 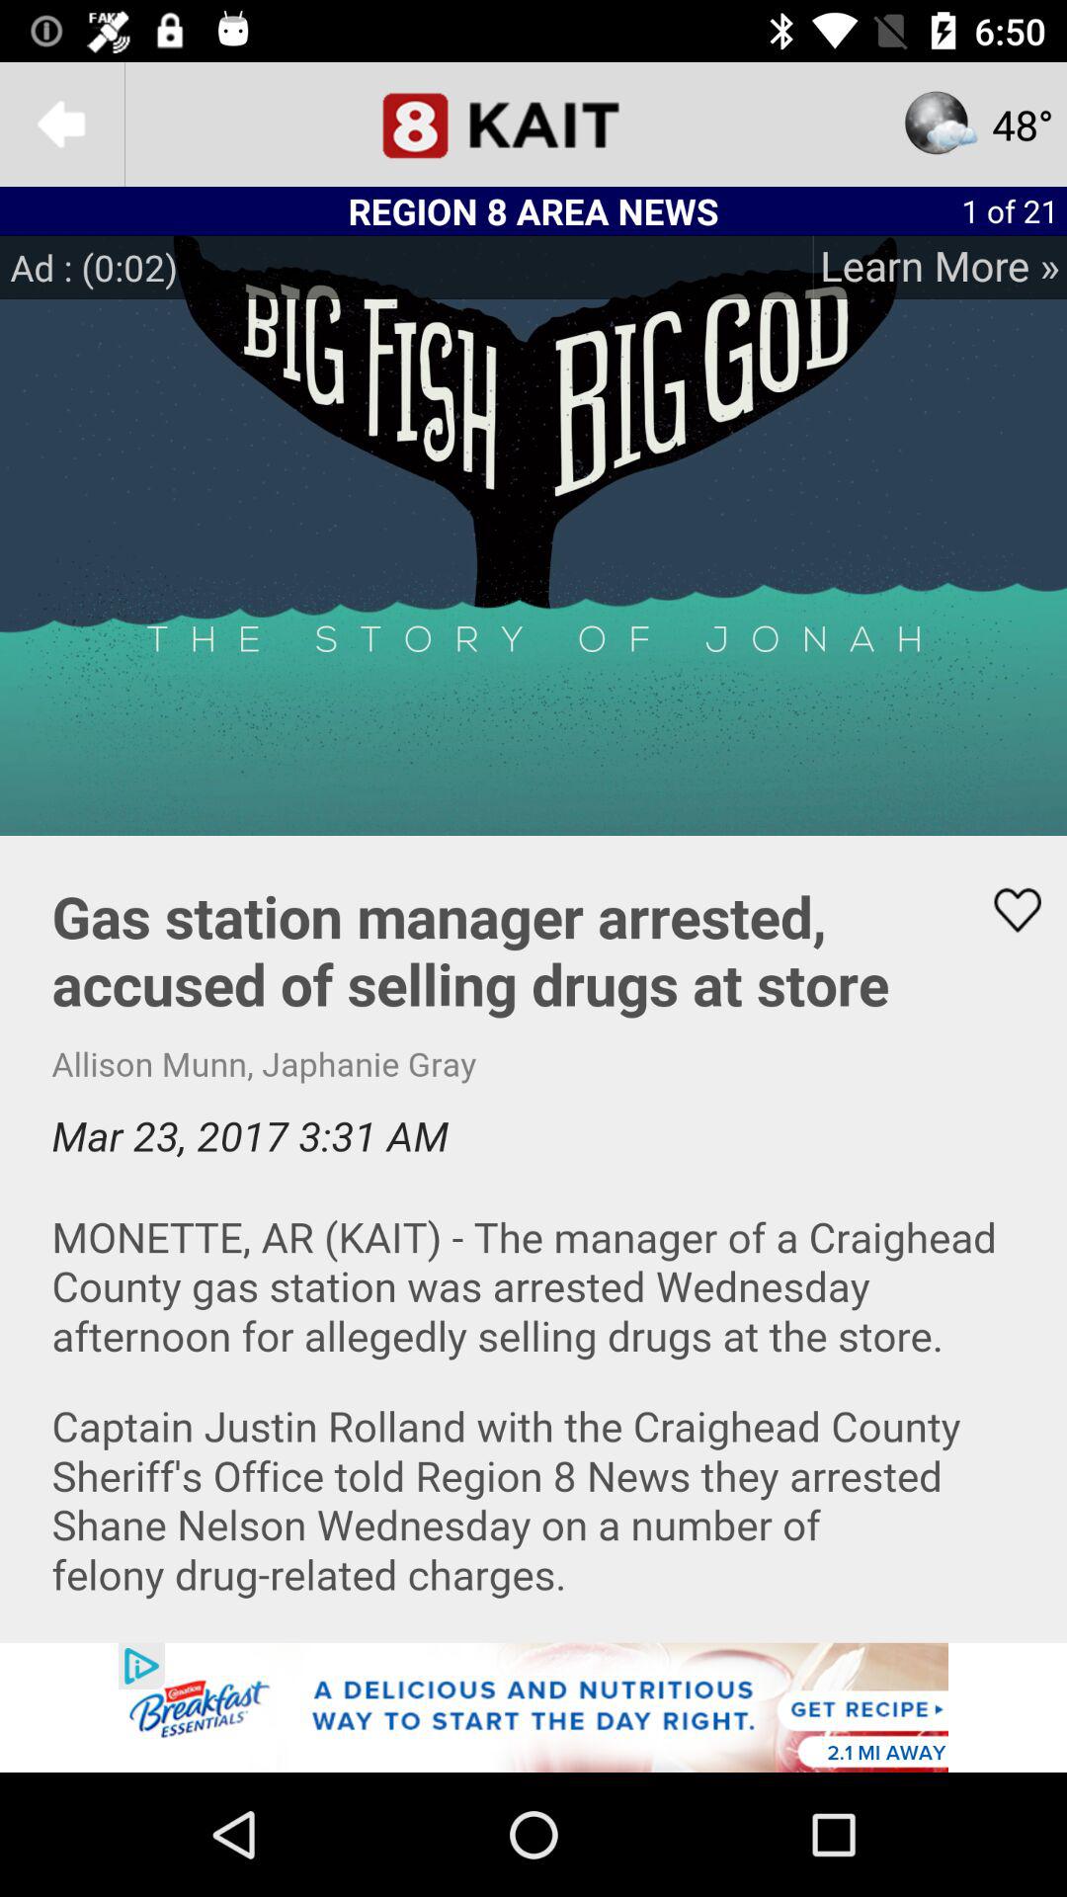 I want to click on go back, so click(x=62, y=124).